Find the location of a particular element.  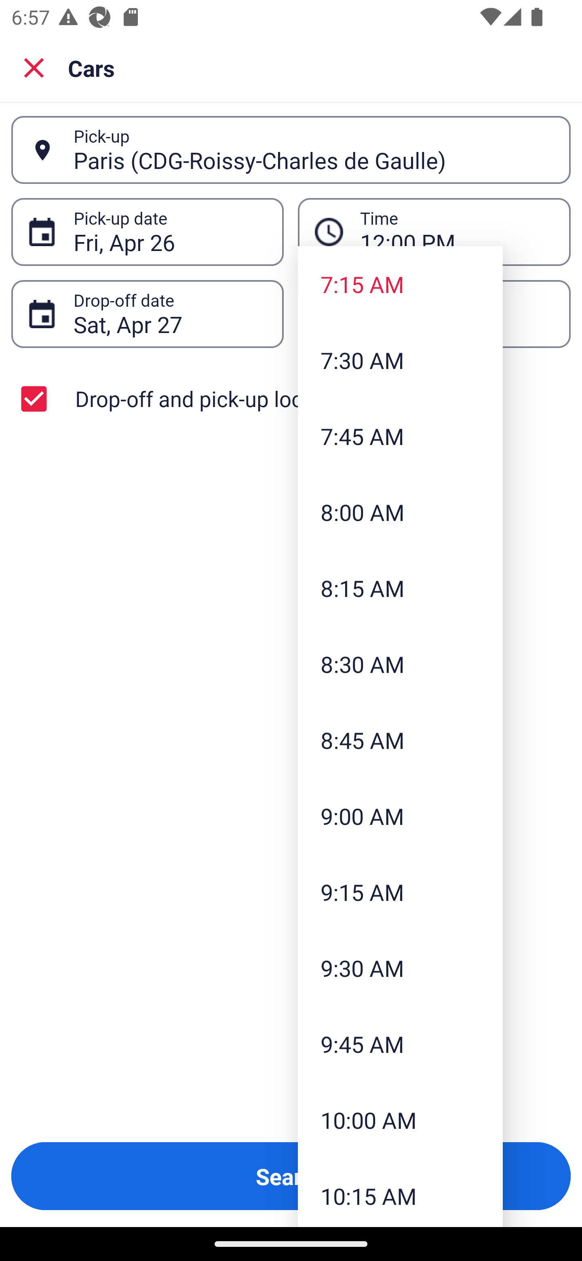

9:30 AM is located at coordinates (400, 968).